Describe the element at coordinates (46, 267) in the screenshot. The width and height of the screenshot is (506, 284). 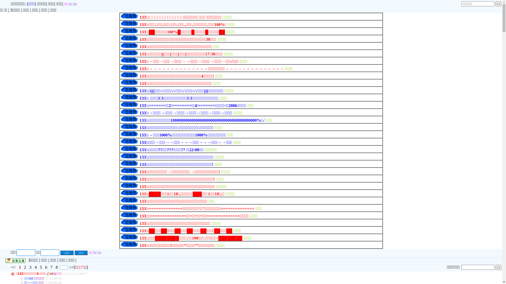
I see ` 6 ` at that location.